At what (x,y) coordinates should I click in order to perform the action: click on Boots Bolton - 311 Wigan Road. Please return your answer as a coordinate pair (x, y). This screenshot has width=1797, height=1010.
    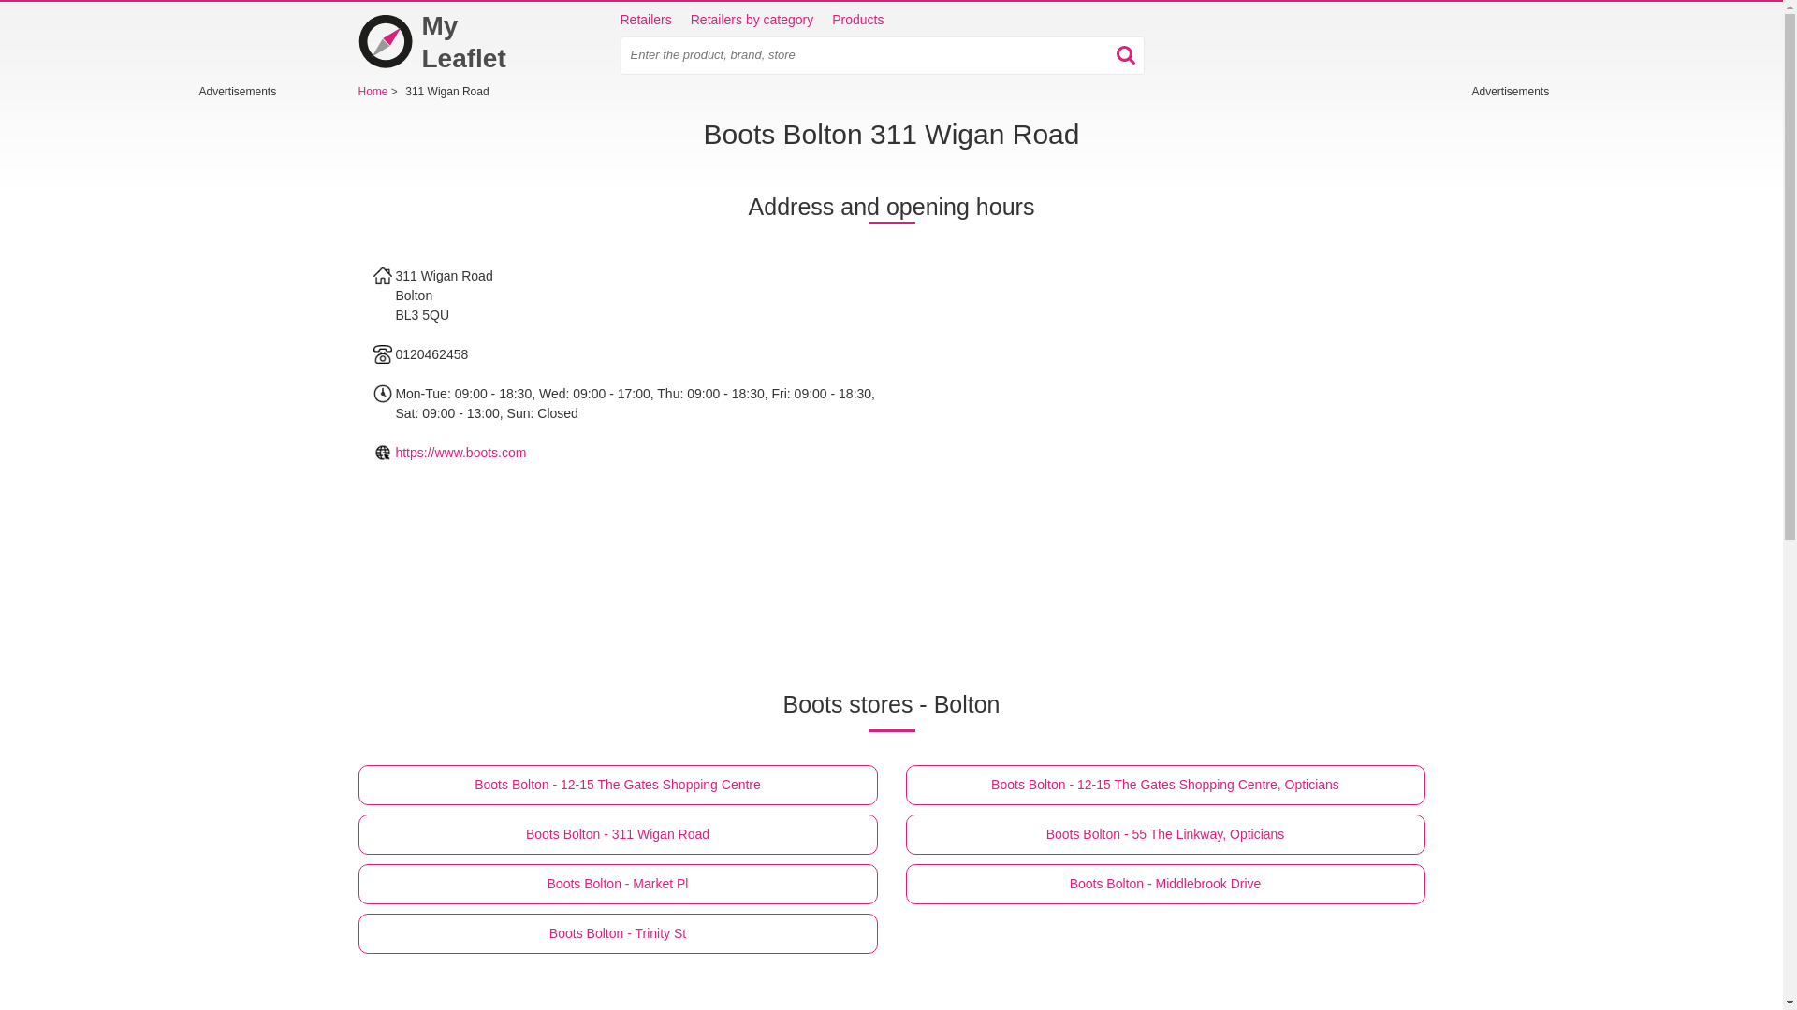
    Looking at the image, I should click on (617, 834).